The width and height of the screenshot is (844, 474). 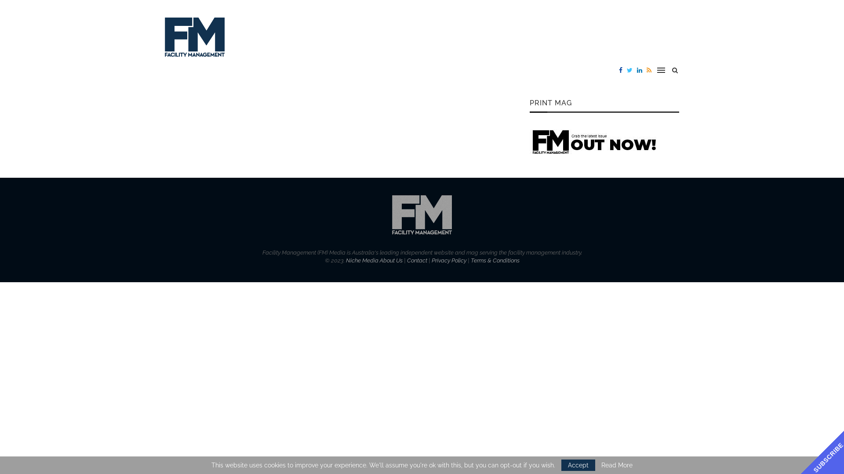 What do you see at coordinates (417, 261) in the screenshot?
I see `Contact` at bounding box center [417, 261].